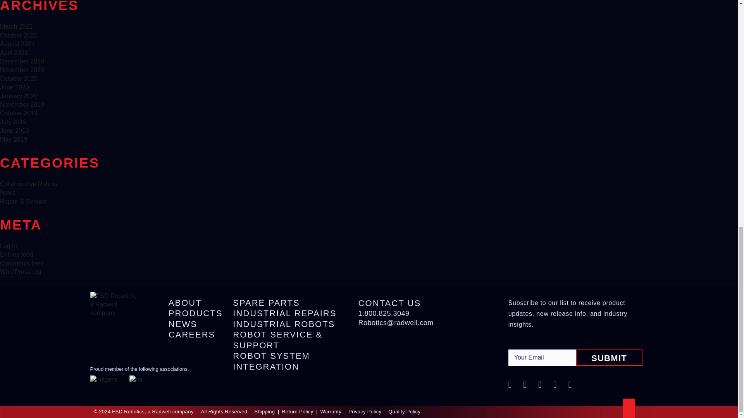  I want to click on August 2021, so click(17, 44).